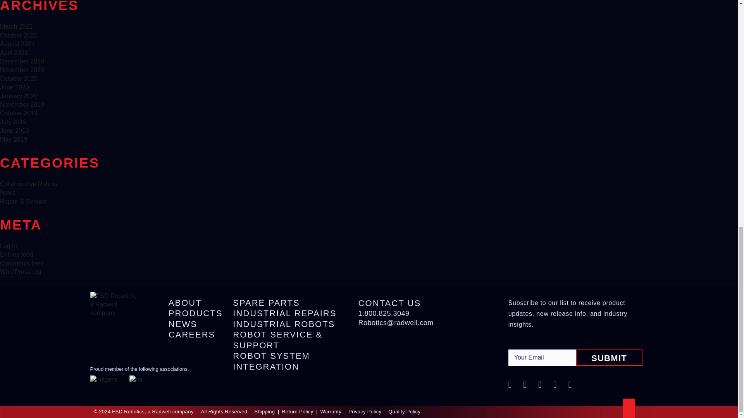  I want to click on August 2021, so click(17, 44).